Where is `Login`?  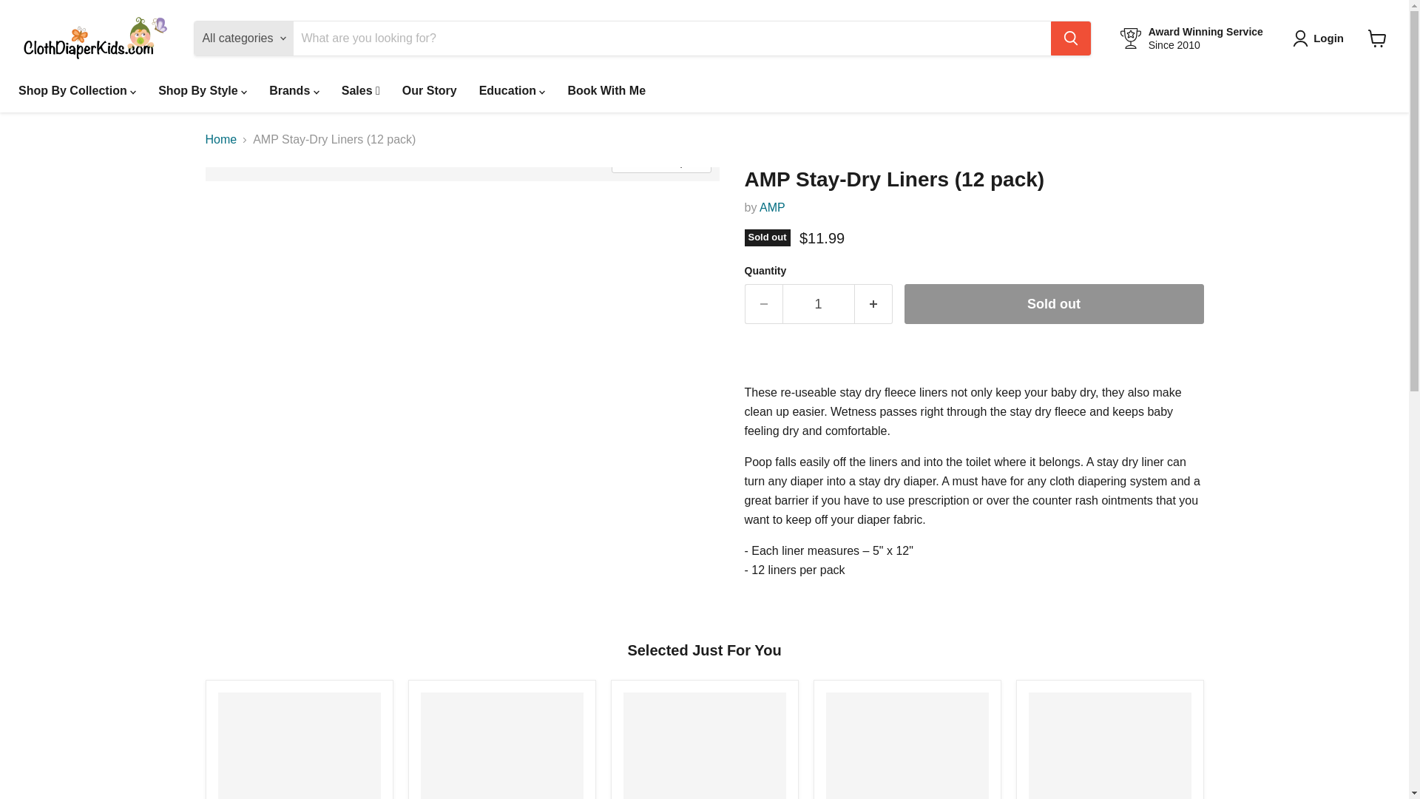 Login is located at coordinates (1321, 38).